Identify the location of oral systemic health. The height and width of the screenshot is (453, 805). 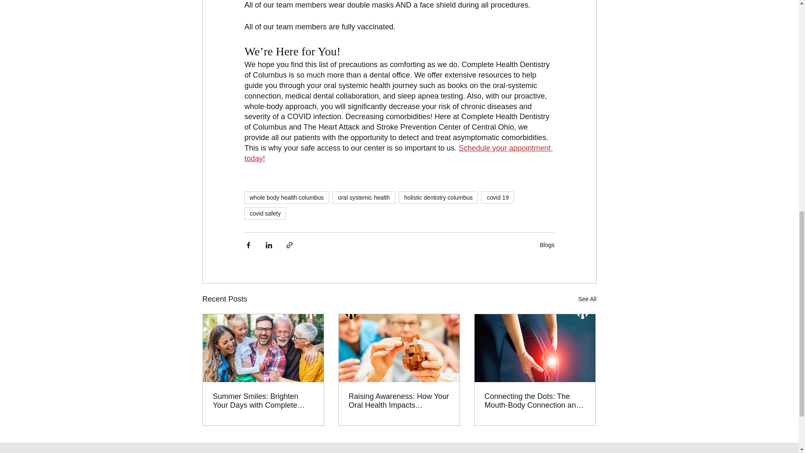
(364, 197).